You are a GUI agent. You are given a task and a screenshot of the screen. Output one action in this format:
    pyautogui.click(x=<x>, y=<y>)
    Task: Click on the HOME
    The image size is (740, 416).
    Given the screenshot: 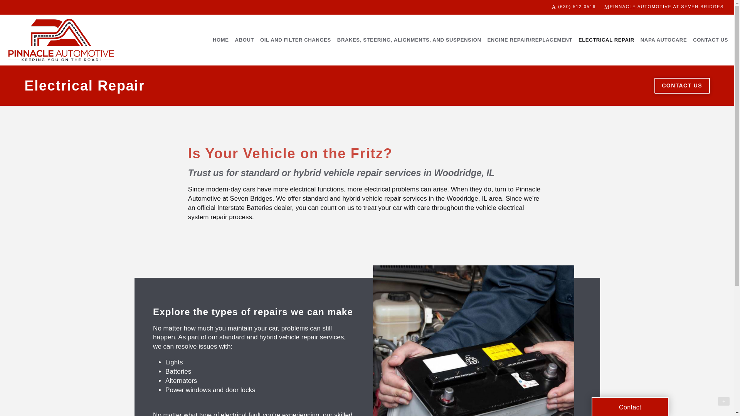 What is the action you would take?
    pyautogui.click(x=220, y=40)
    